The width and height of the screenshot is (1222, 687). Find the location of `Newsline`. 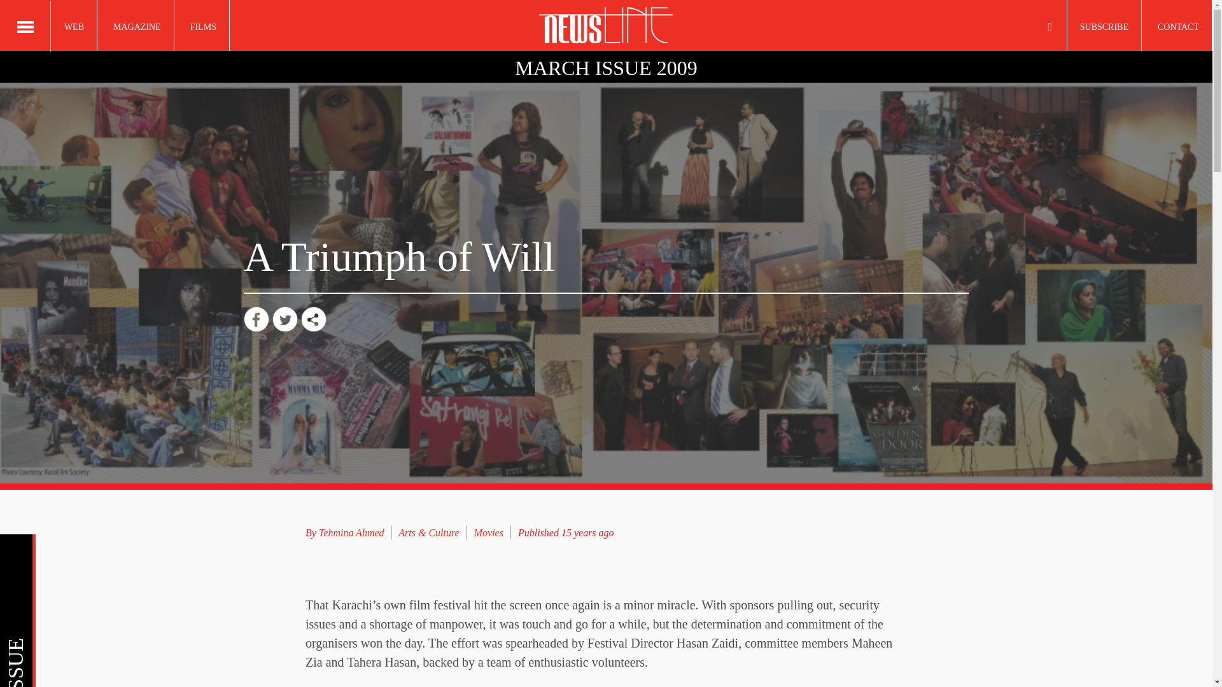

Newsline is located at coordinates (606, 25).